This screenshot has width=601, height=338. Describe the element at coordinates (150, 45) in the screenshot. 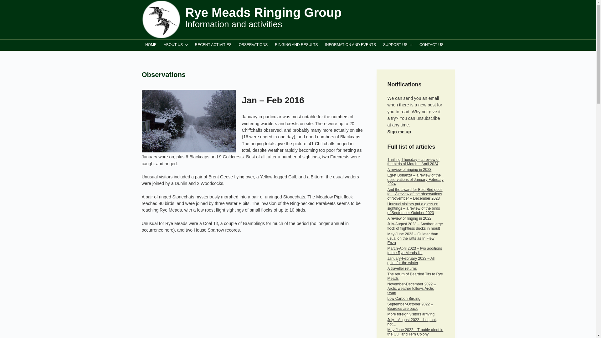

I see `HOME` at that location.